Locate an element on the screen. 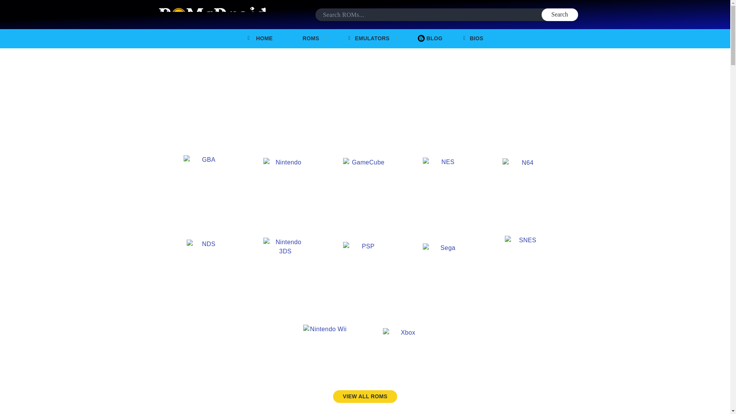 This screenshot has width=736, height=414. BIOS is located at coordinates (473, 38).